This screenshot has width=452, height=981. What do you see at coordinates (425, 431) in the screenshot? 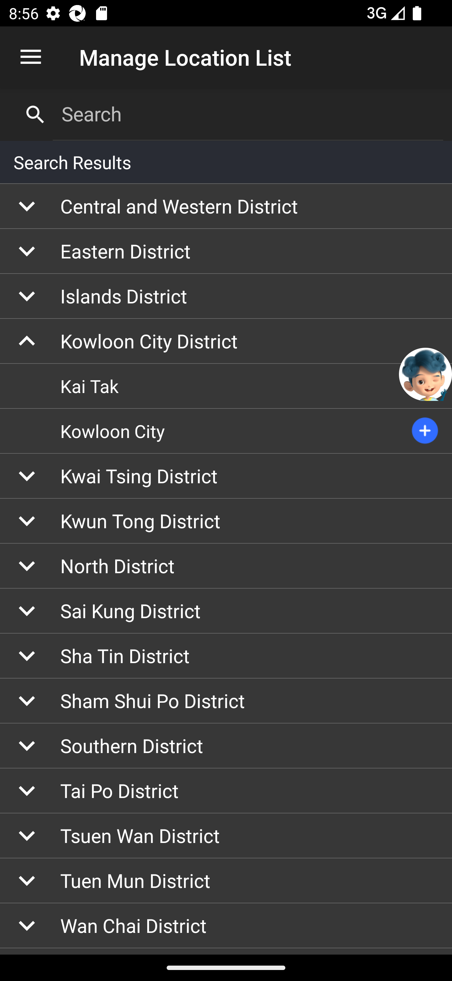
I see `Add` at bounding box center [425, 431].